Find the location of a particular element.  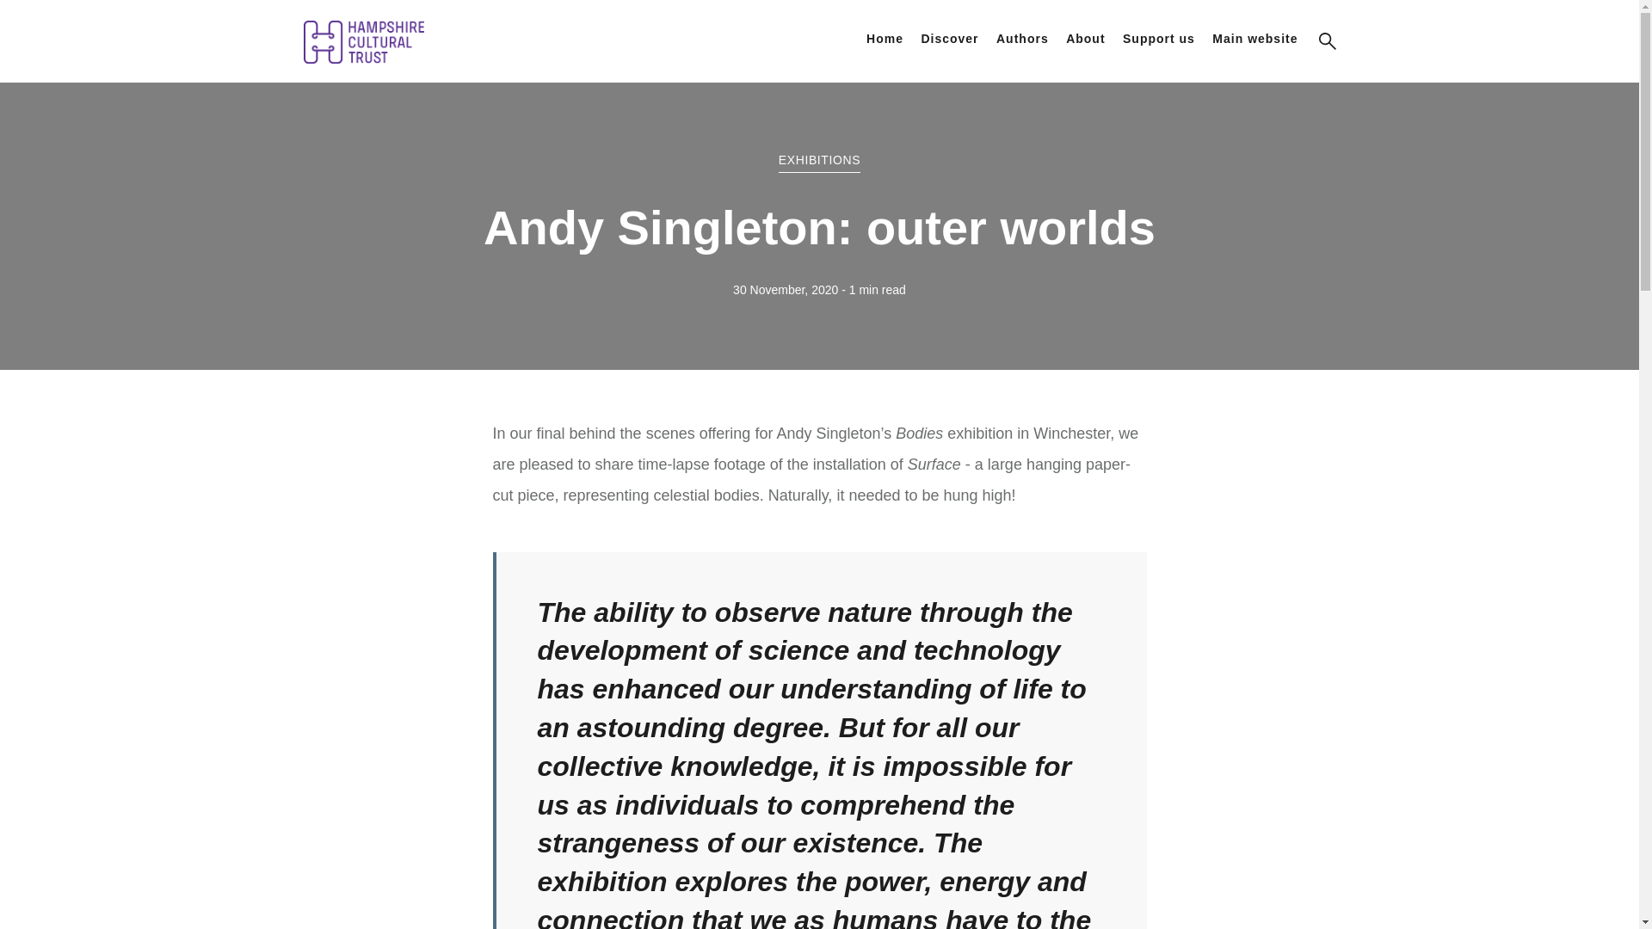

Home is located at coordinates (885, 38).